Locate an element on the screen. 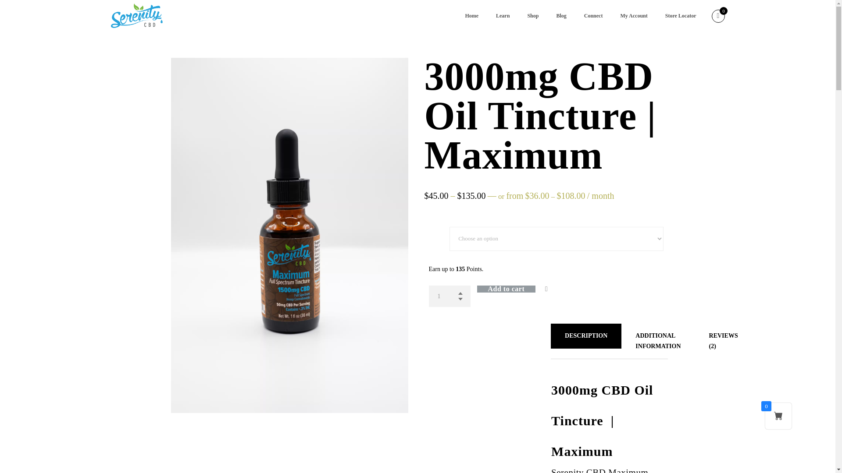 The image size is (842, 473). Shop is located at coordinates (533, 16).